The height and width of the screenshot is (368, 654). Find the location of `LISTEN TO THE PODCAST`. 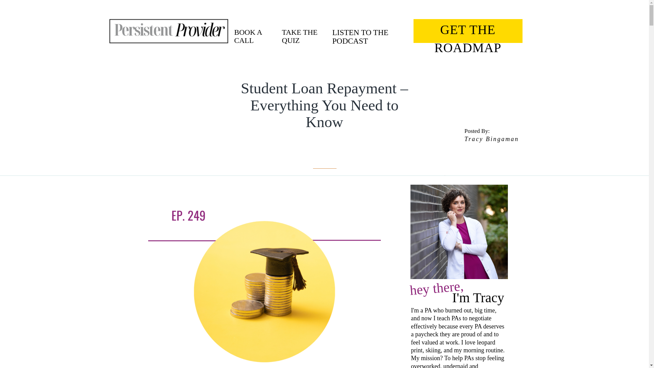

LISTEN TO THE PODCAST is located at coordinates (371, 31).